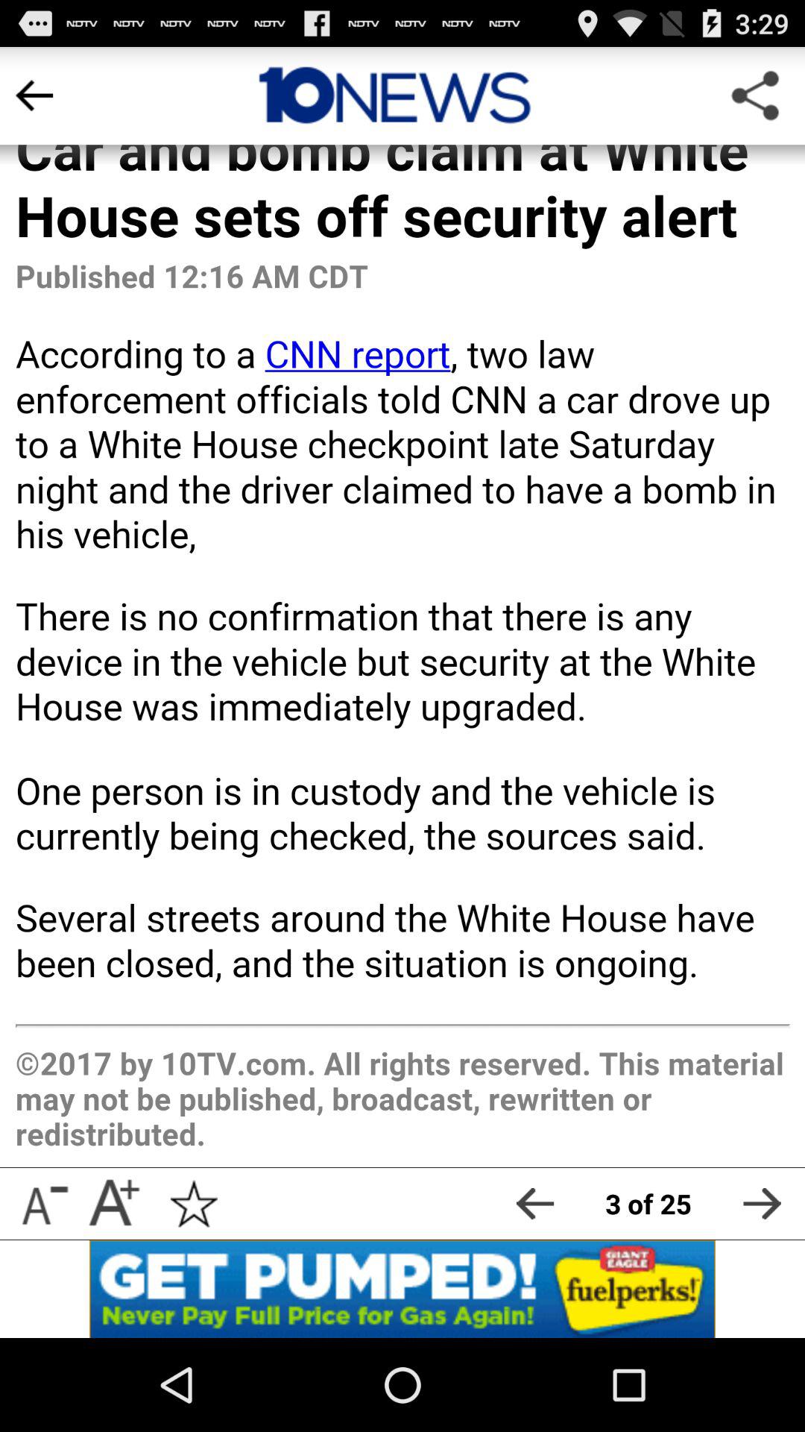 The image size is (805, 1432). Describe the element at coordinates (402, 607) in the screenshot. I see `select the entire article` at that location.